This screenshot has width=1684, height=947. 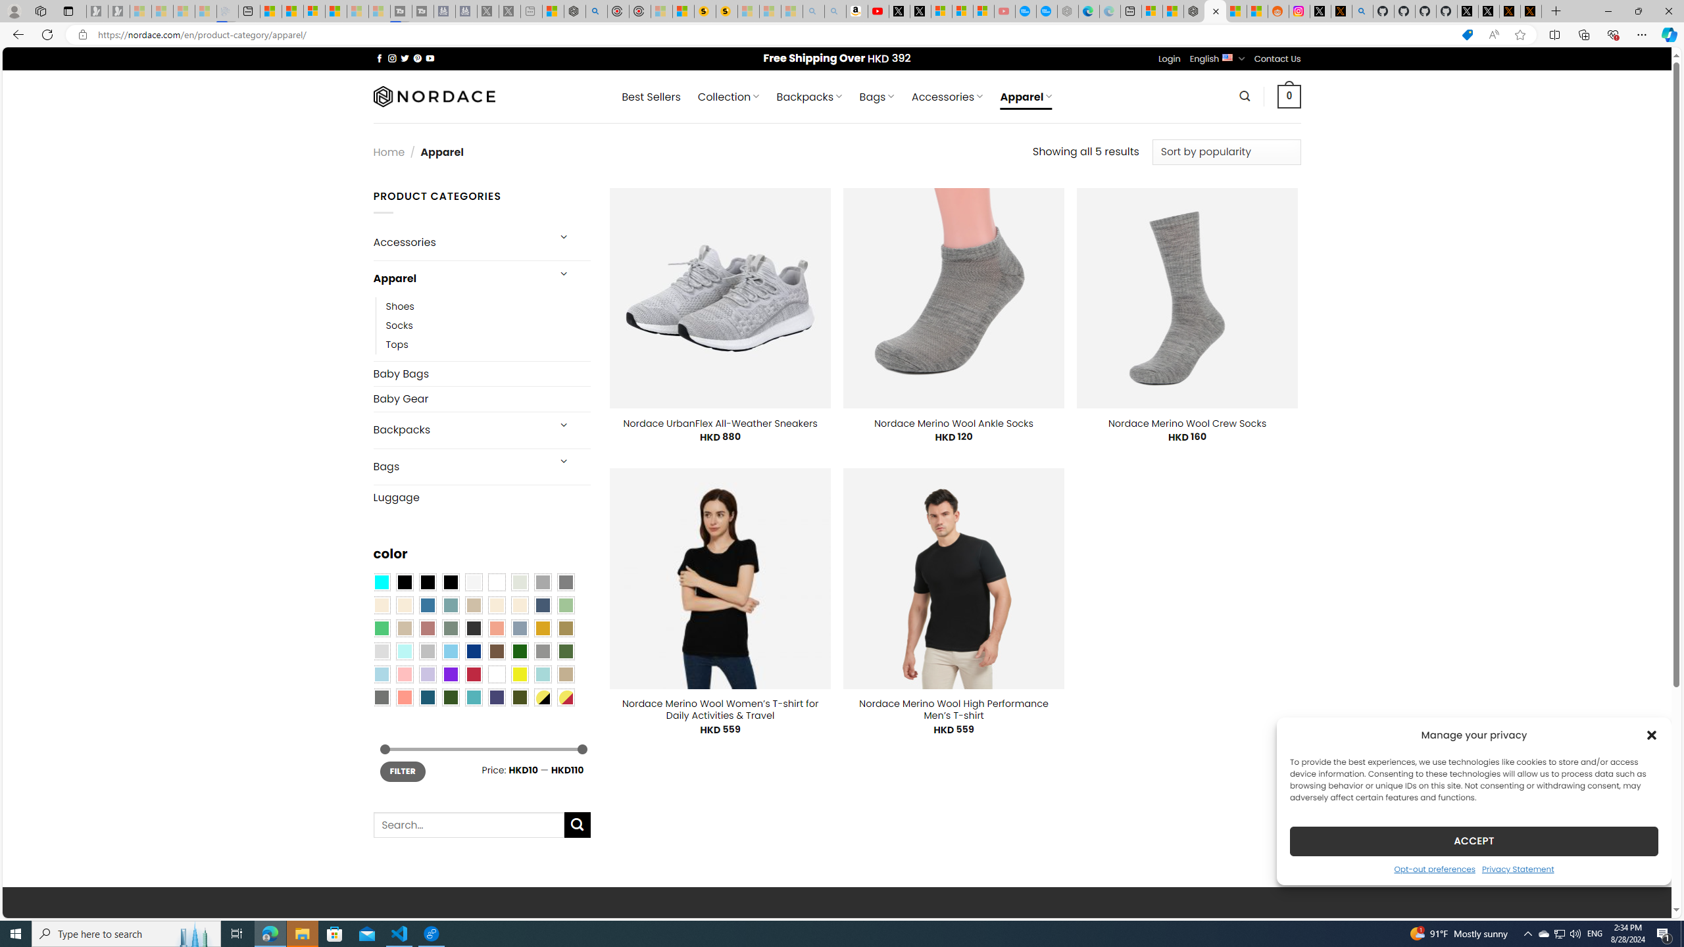 I want to click on Login, so click(x=1170, y=59).